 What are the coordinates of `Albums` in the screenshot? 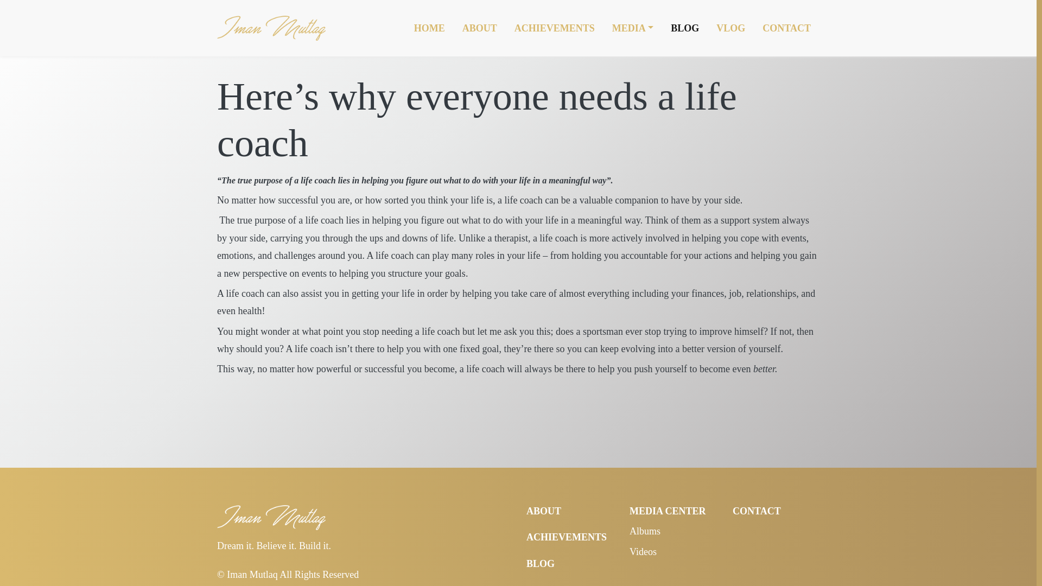 It's located at (645, 531).